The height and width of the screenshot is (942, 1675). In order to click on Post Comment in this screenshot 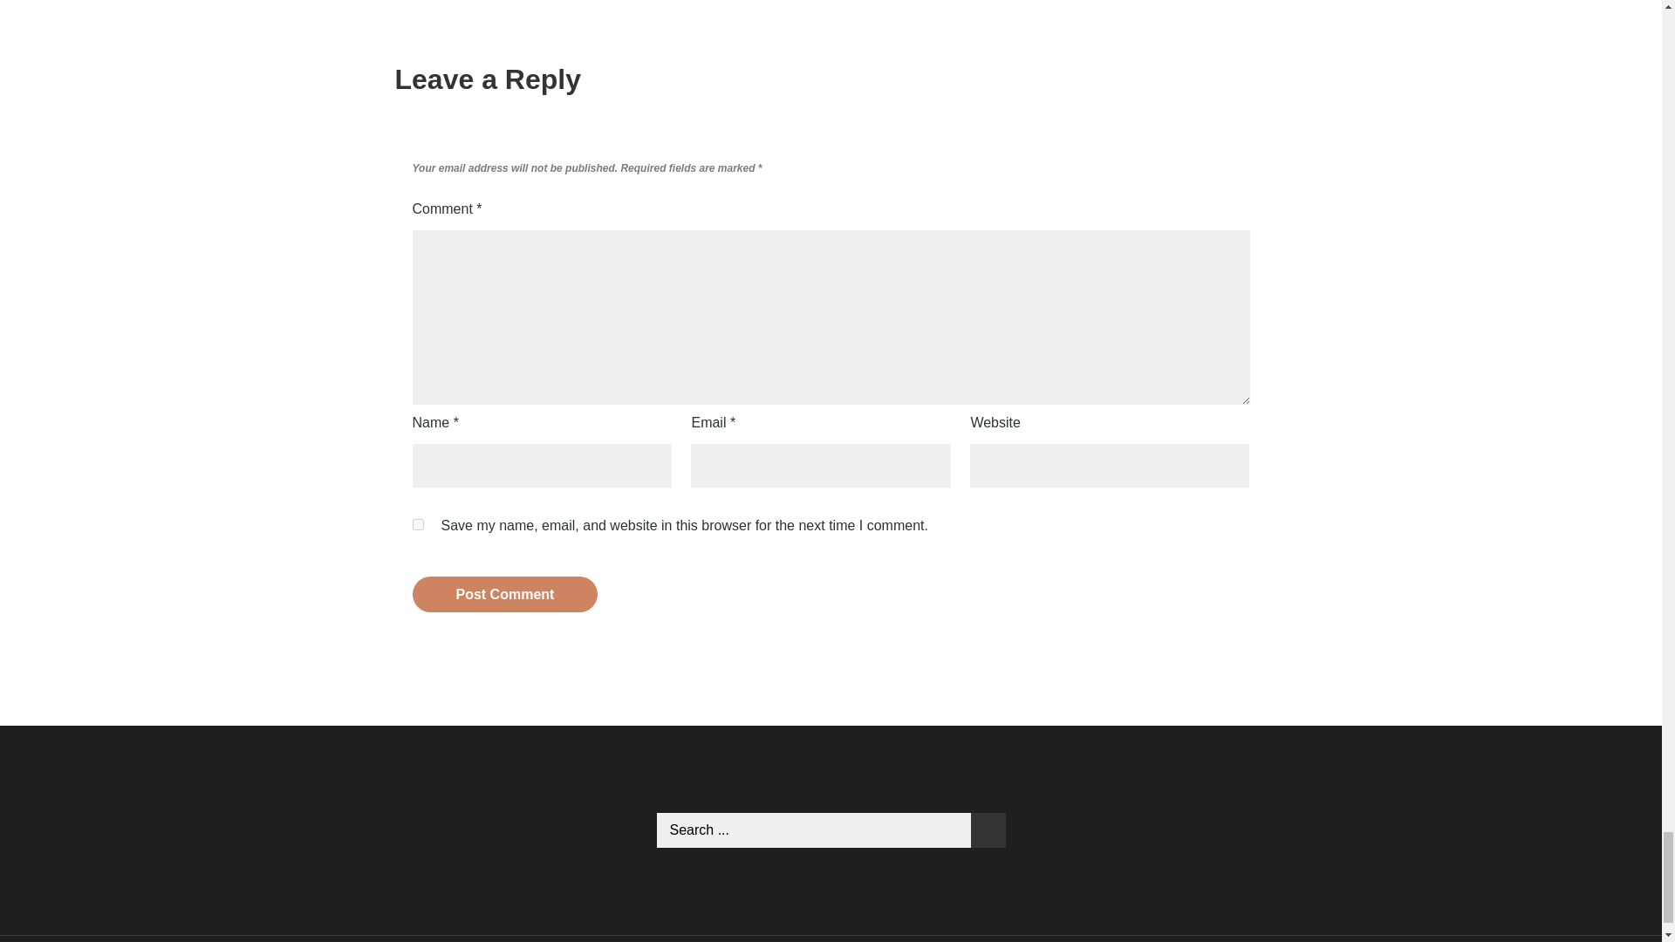, I will do `click(504, 594)`.